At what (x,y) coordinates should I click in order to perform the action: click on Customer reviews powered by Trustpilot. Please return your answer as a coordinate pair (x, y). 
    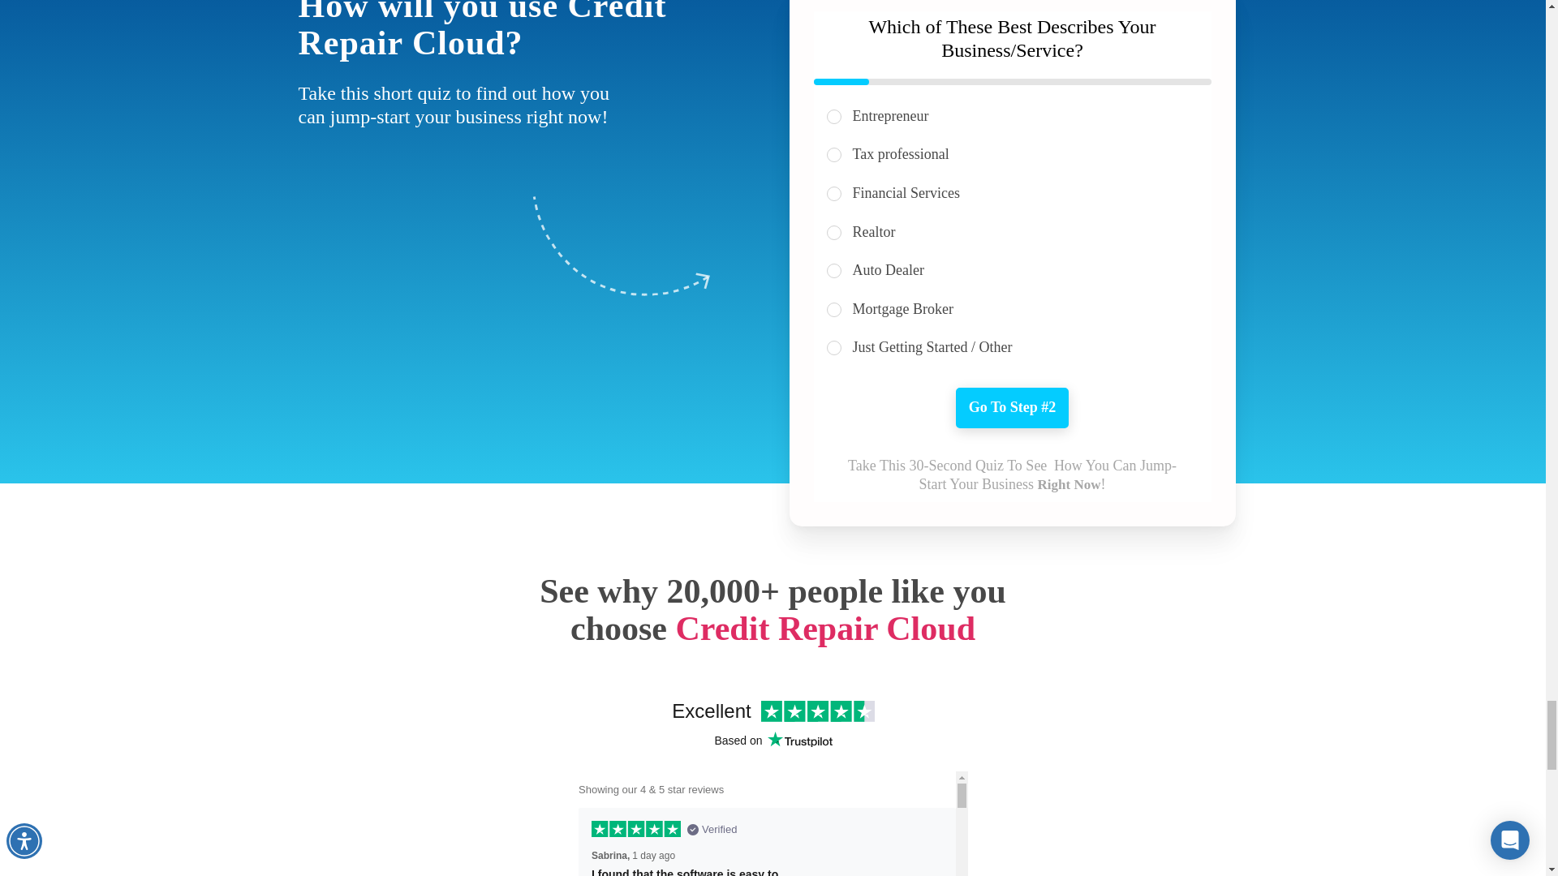
    Looking at the image, I should click on (773, 782).